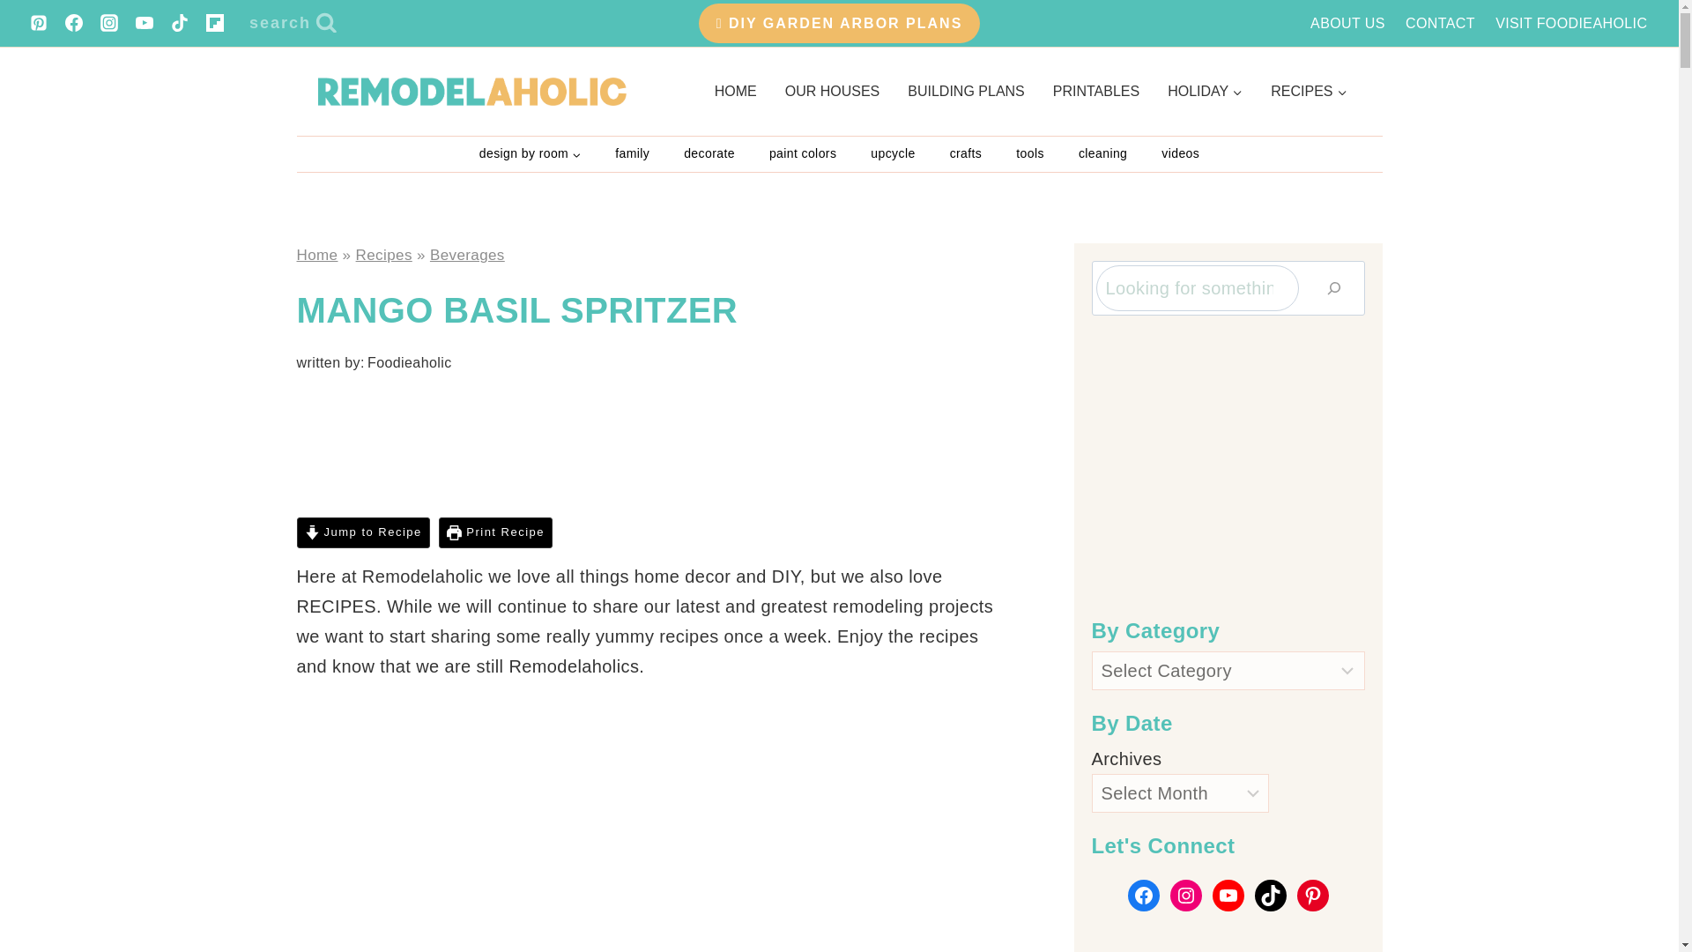 Image resolution: width=1692 pixels, height=952 pixels. What do you see at coordinates (735, 91) in the screenshot?
I see `HOME` at bounding box center [735, 91].